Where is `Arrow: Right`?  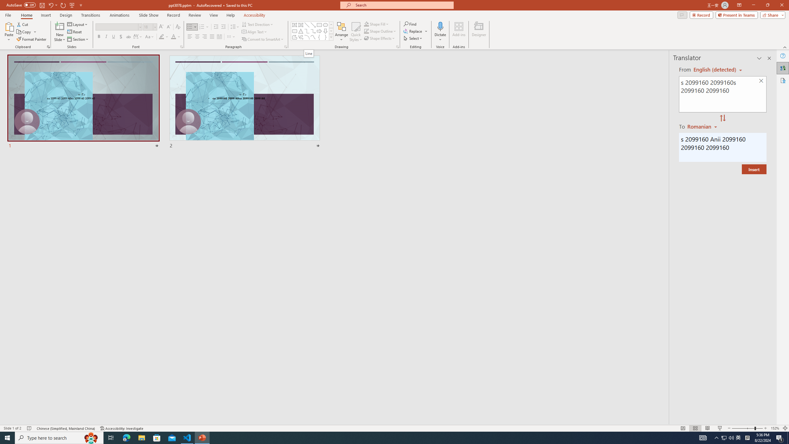
Arrow: Right is located at coordinates (319, 31).